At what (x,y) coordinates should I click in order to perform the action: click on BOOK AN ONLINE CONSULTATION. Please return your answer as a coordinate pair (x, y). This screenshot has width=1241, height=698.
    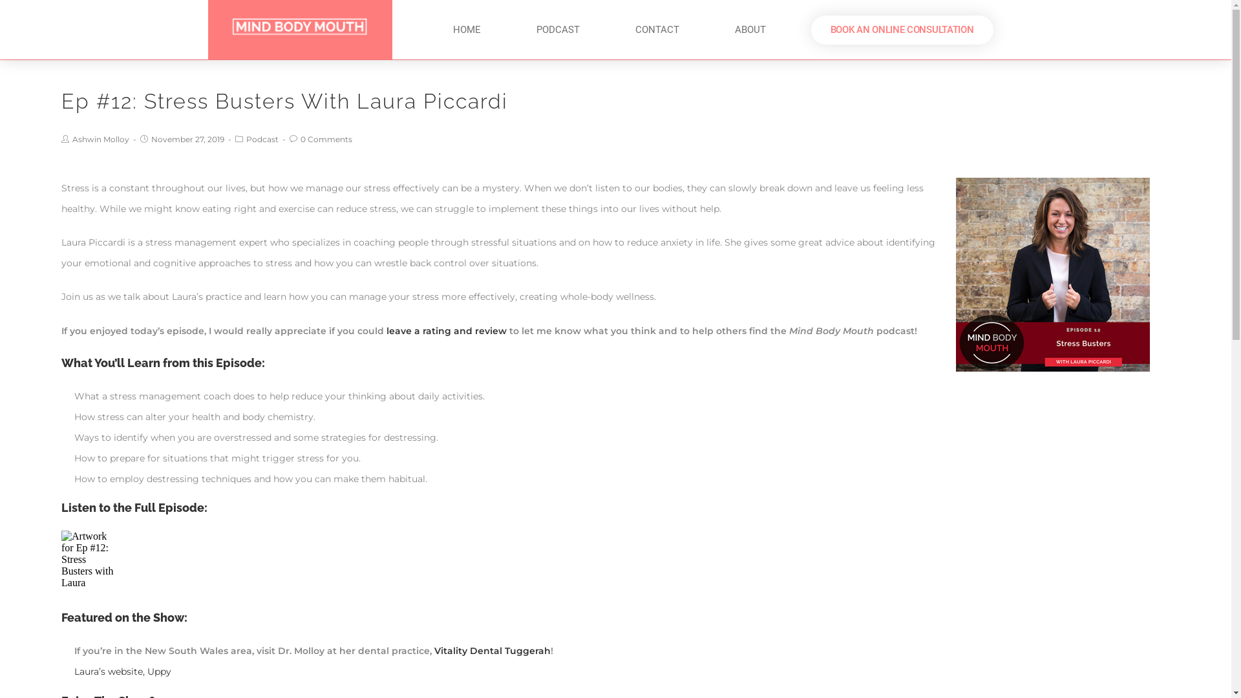
    Looking at the image, I should click on (902, 30).